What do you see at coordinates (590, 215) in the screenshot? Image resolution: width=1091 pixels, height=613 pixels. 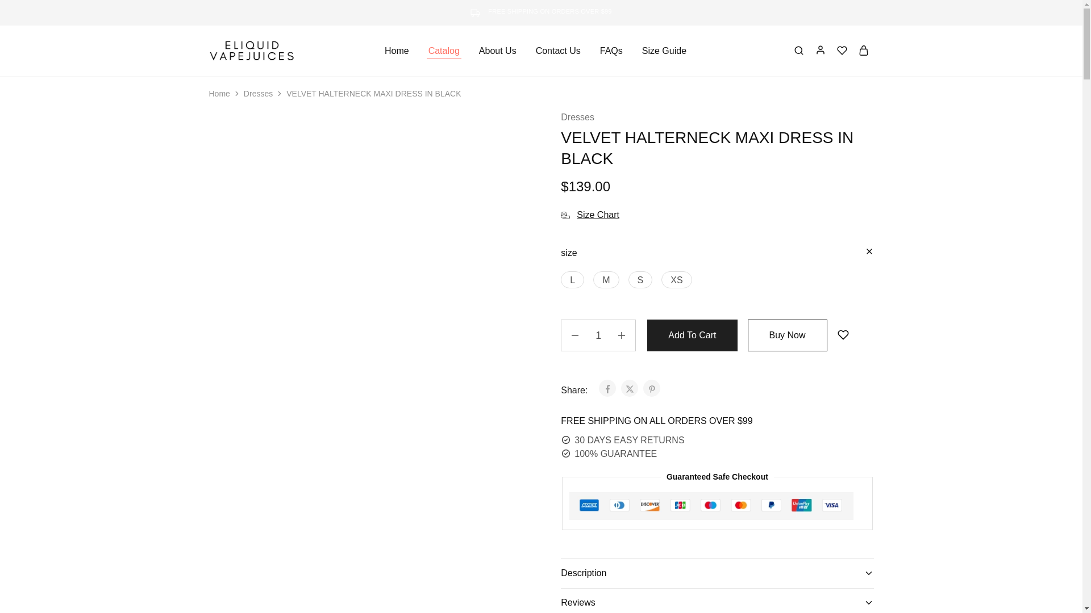 I see `Size Chart` at bounding box center [590, 215].